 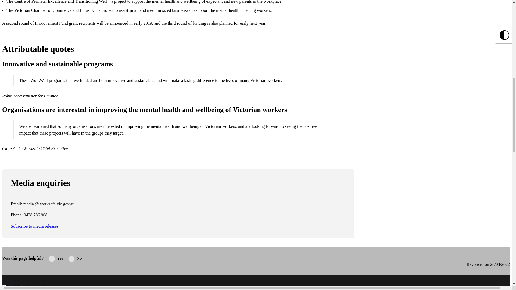 I want to click on 0438 786 968, so click(x=35, y=215).